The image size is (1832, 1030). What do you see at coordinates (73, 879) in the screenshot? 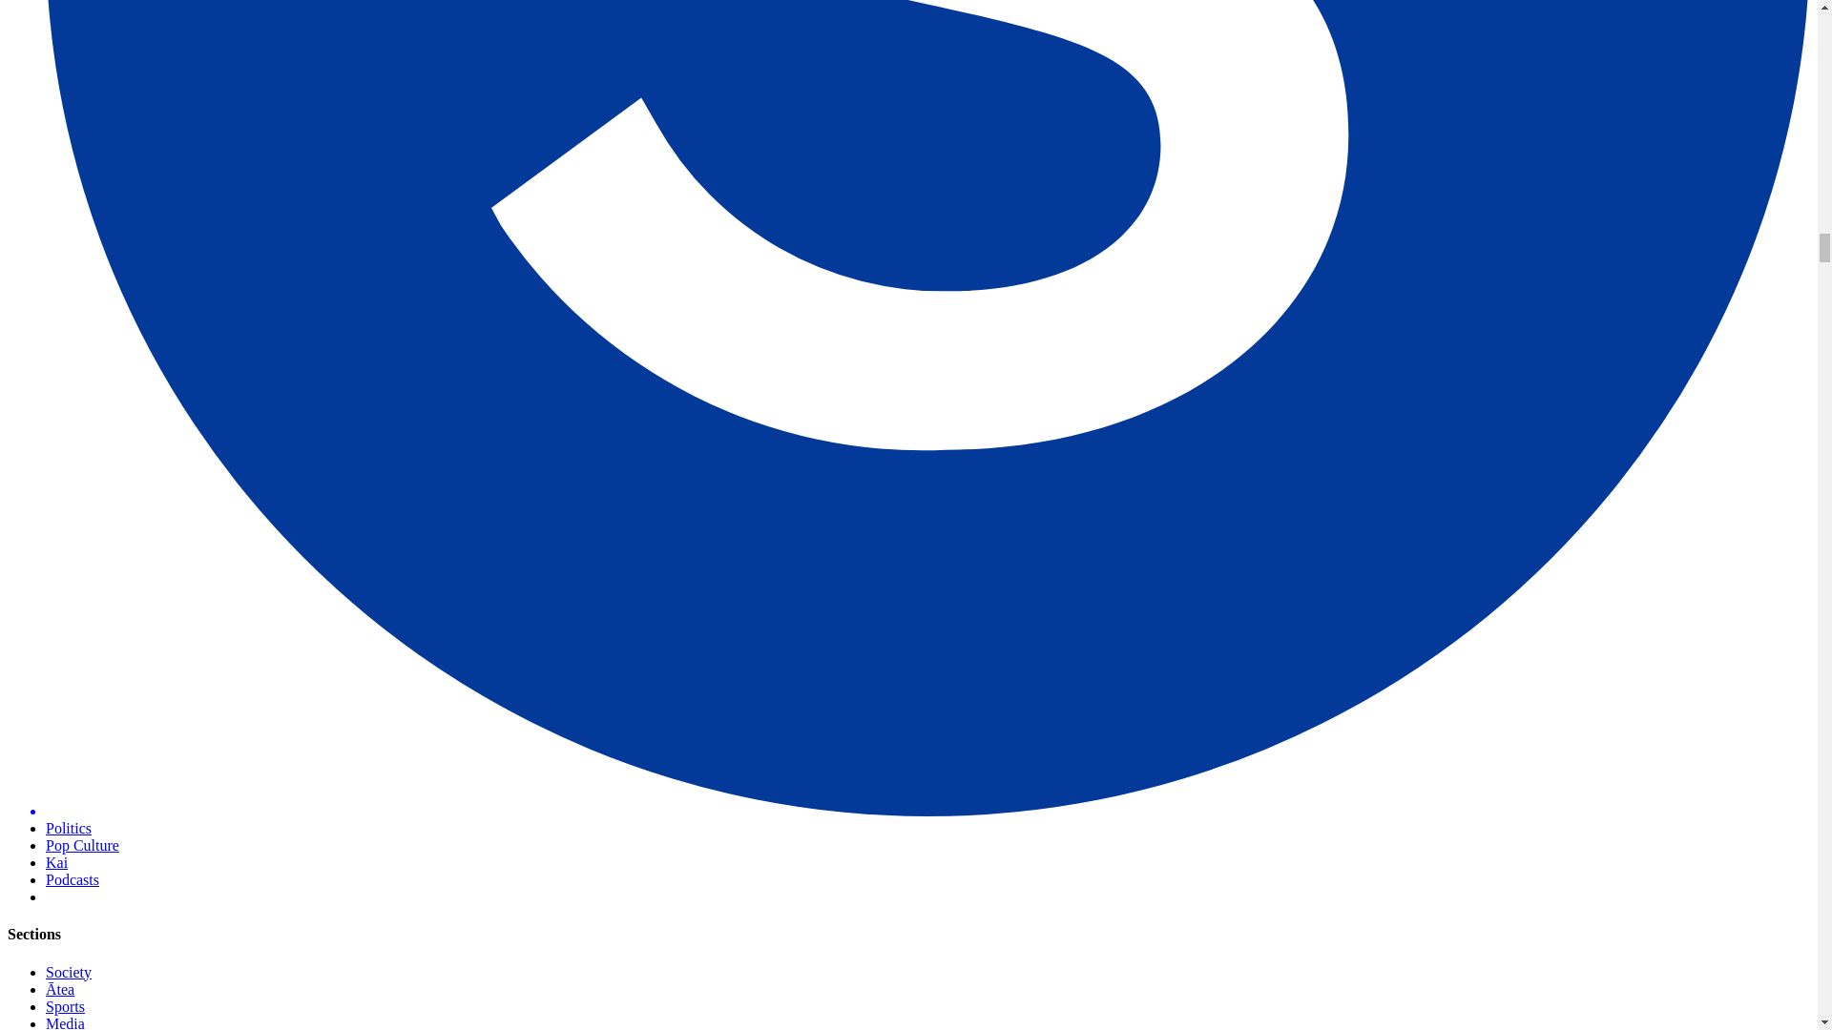
I see `Podcasts` at bounding box center [73, 879].